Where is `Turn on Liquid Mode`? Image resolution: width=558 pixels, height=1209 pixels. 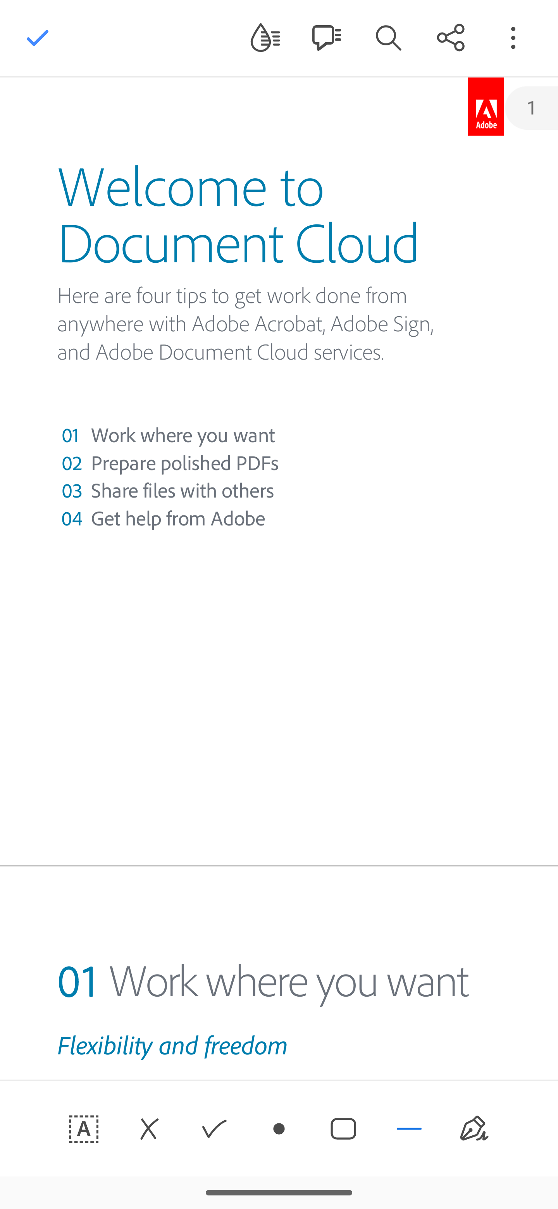
Turn on Liquid Mode is located at coordinates (265, 37).